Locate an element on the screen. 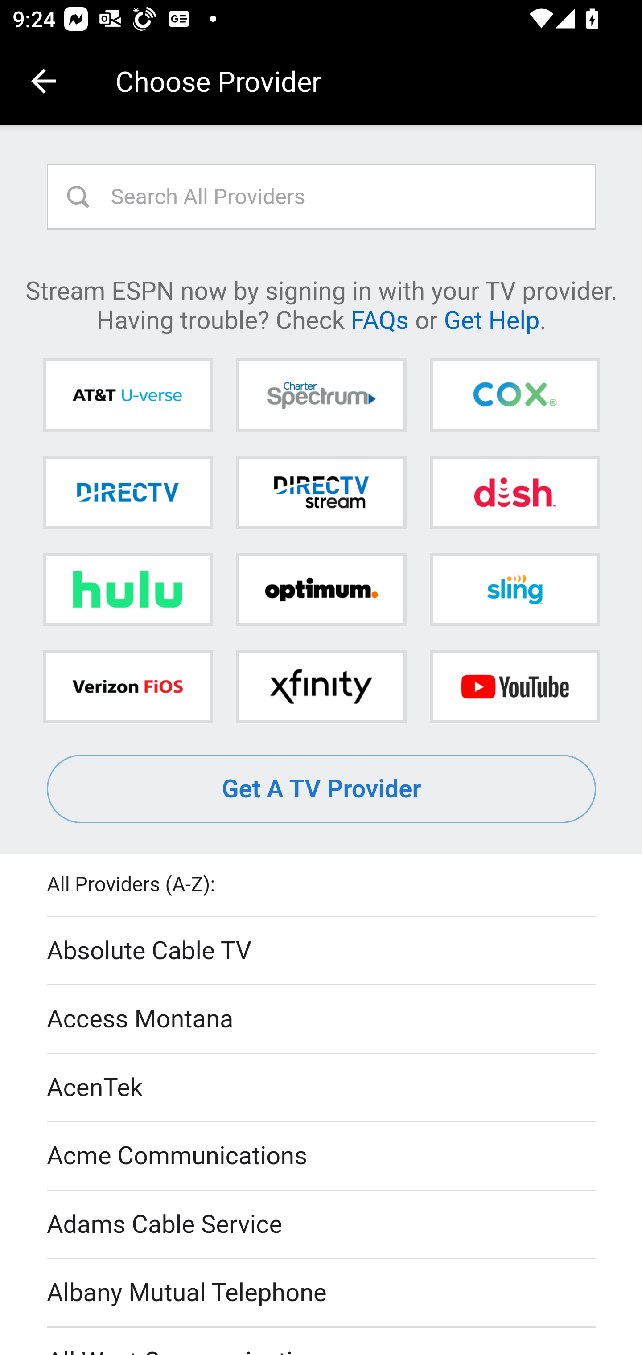 Image resolution: width=642 pixels, height=1355 pixels. Charter Spectrum is located at coordinates (321, 395).